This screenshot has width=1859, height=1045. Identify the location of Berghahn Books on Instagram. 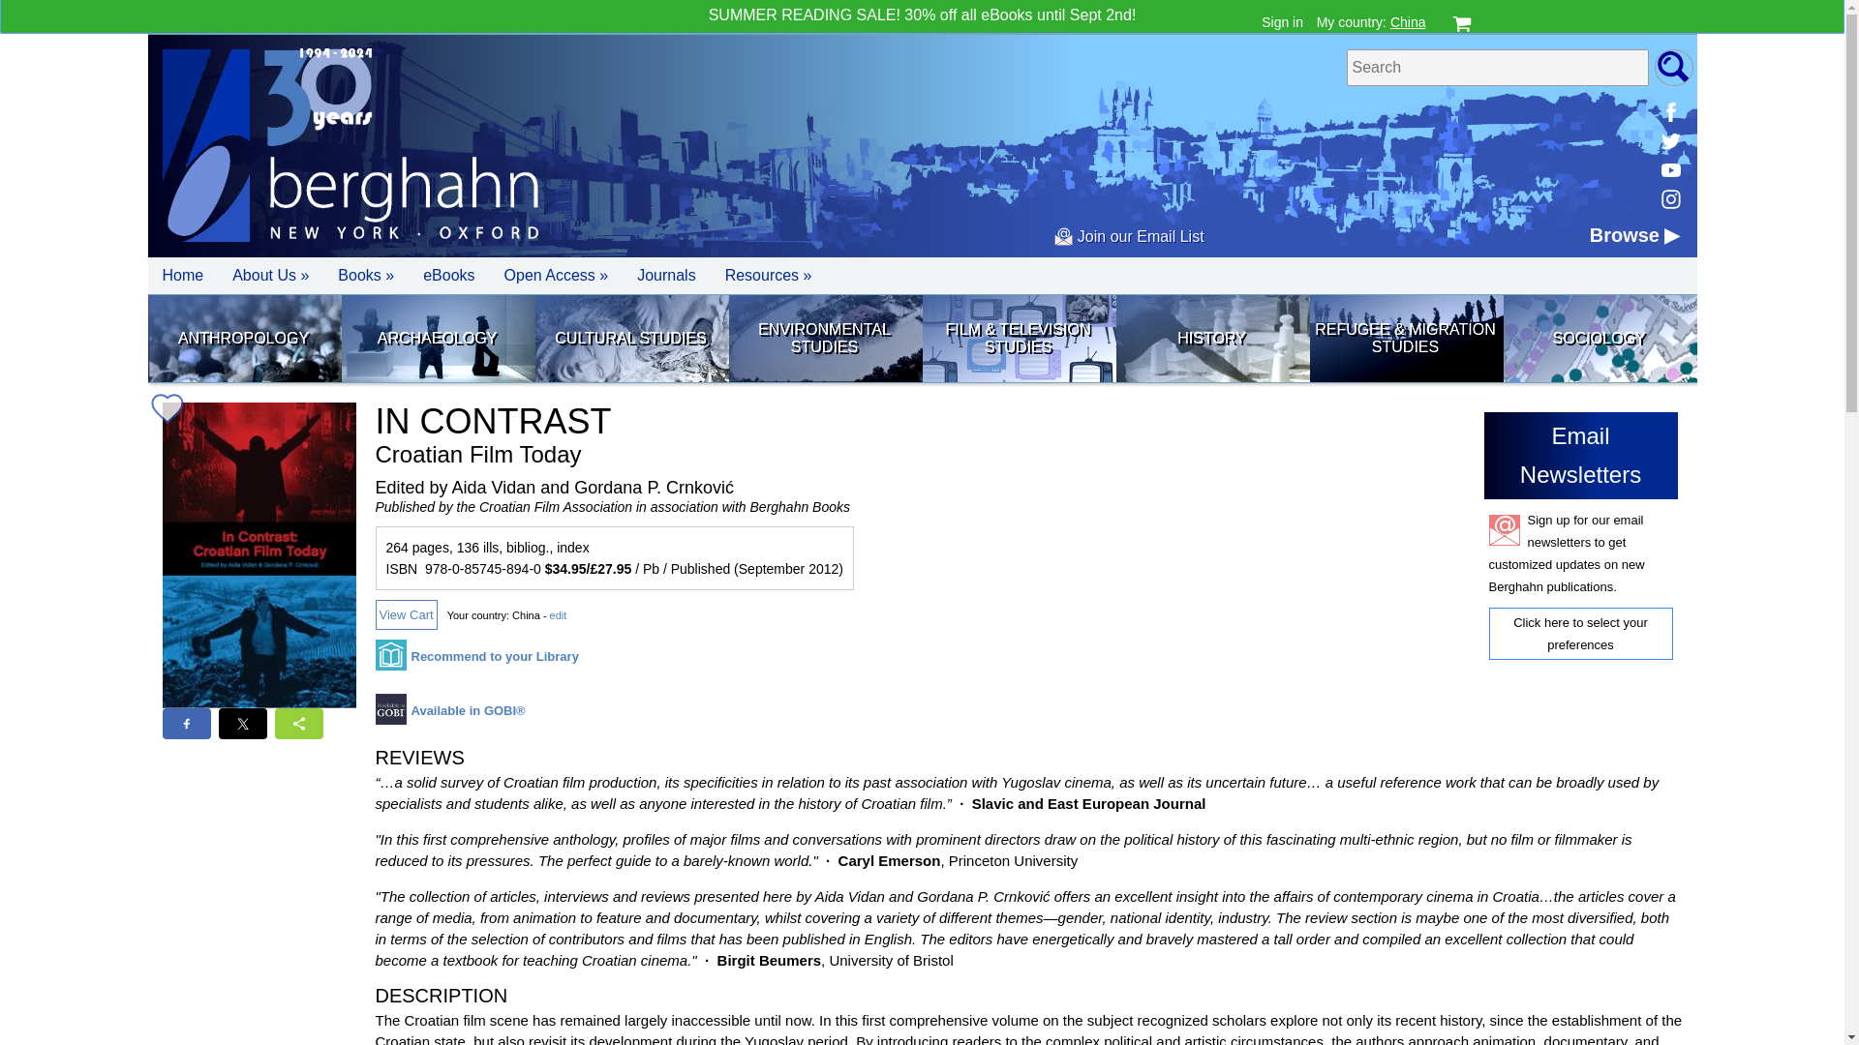
(1669, 199).